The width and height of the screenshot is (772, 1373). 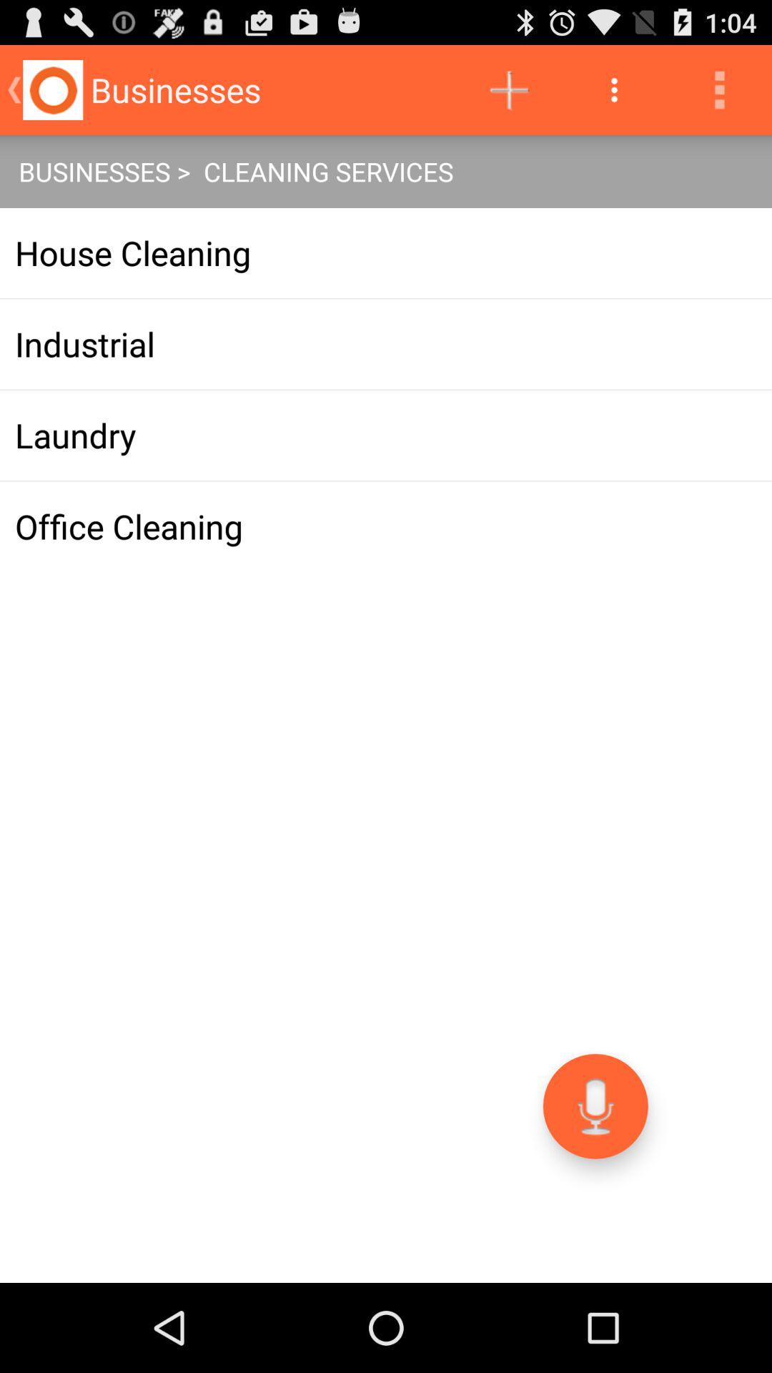 What do you see at coordinates (386, 435) in the screenshot?
I see `turn on the icon below the industrial icon` at bounding box center [386, 435].